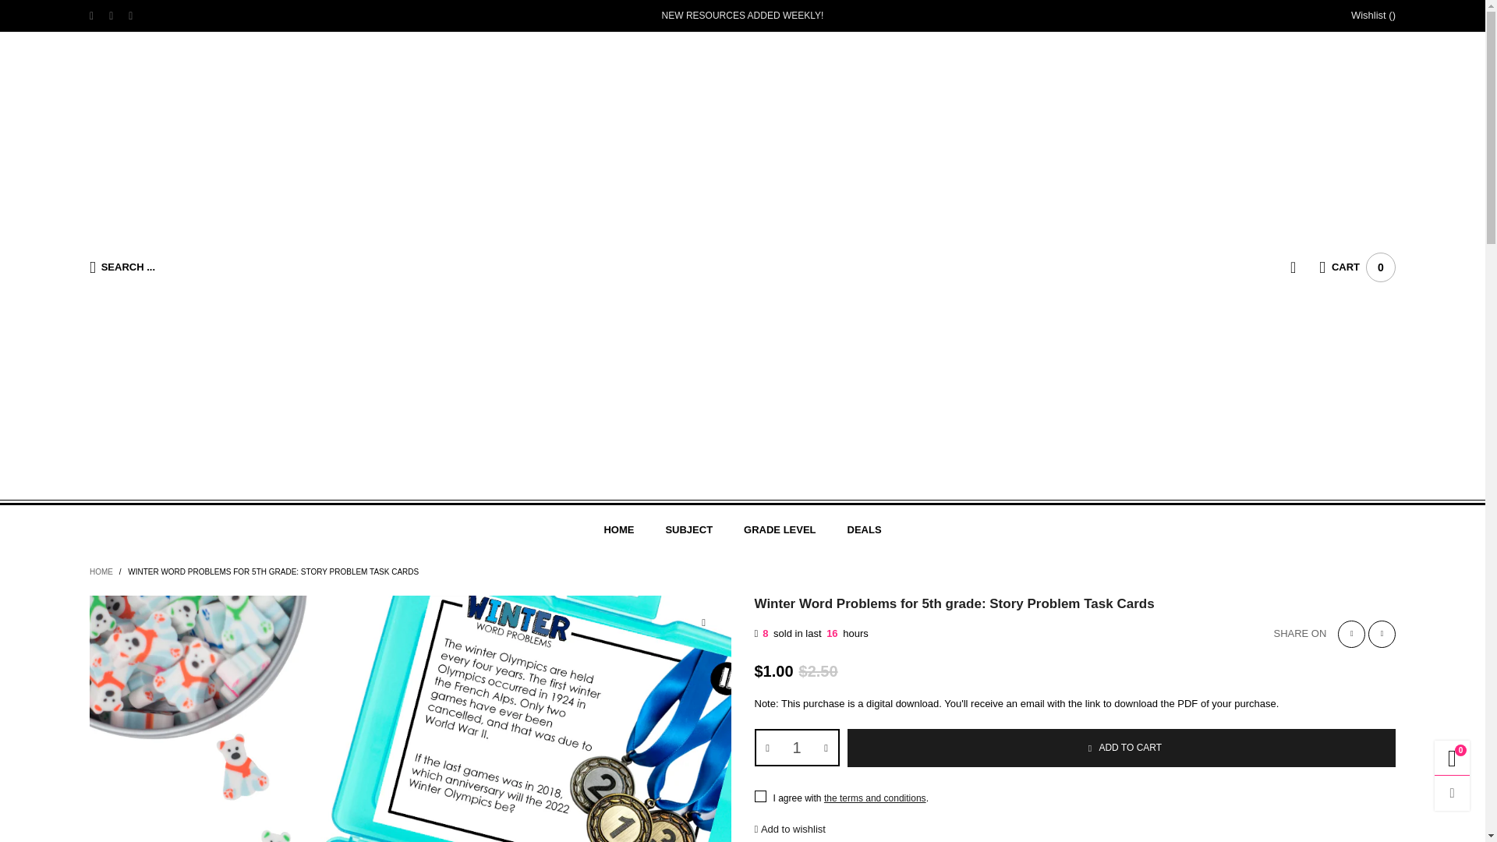 This screenshot has height=842, width=1497. What do you see at coordinates (1357, 267) in the screenshot?
I see `Cart` at bounding box center [1357, 267].